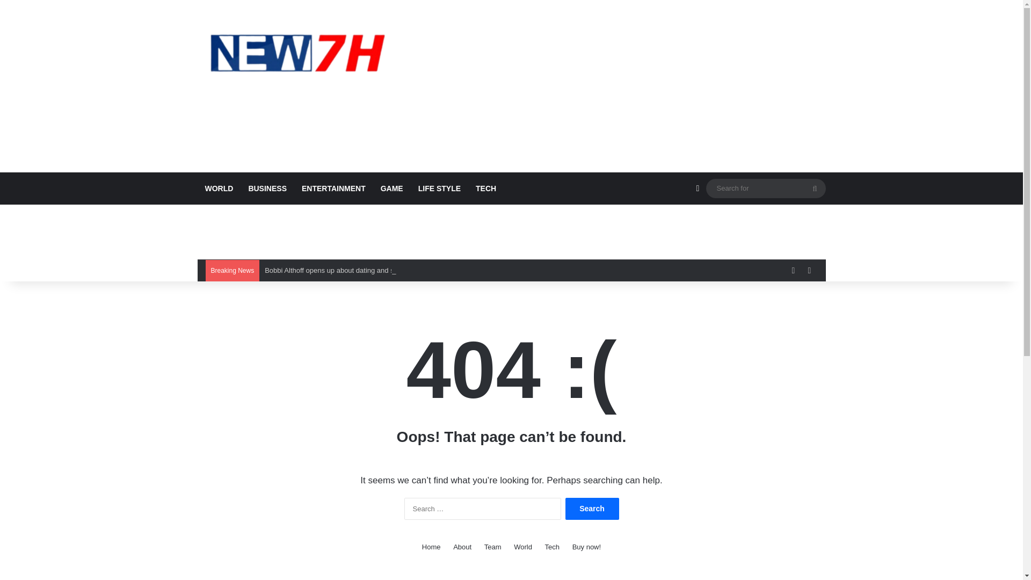 This screenshot has height=580, width=1031. What do you see at coordinates (815, 188) in the screenshot?
I see `Search for` at bounding box center [815, 188].